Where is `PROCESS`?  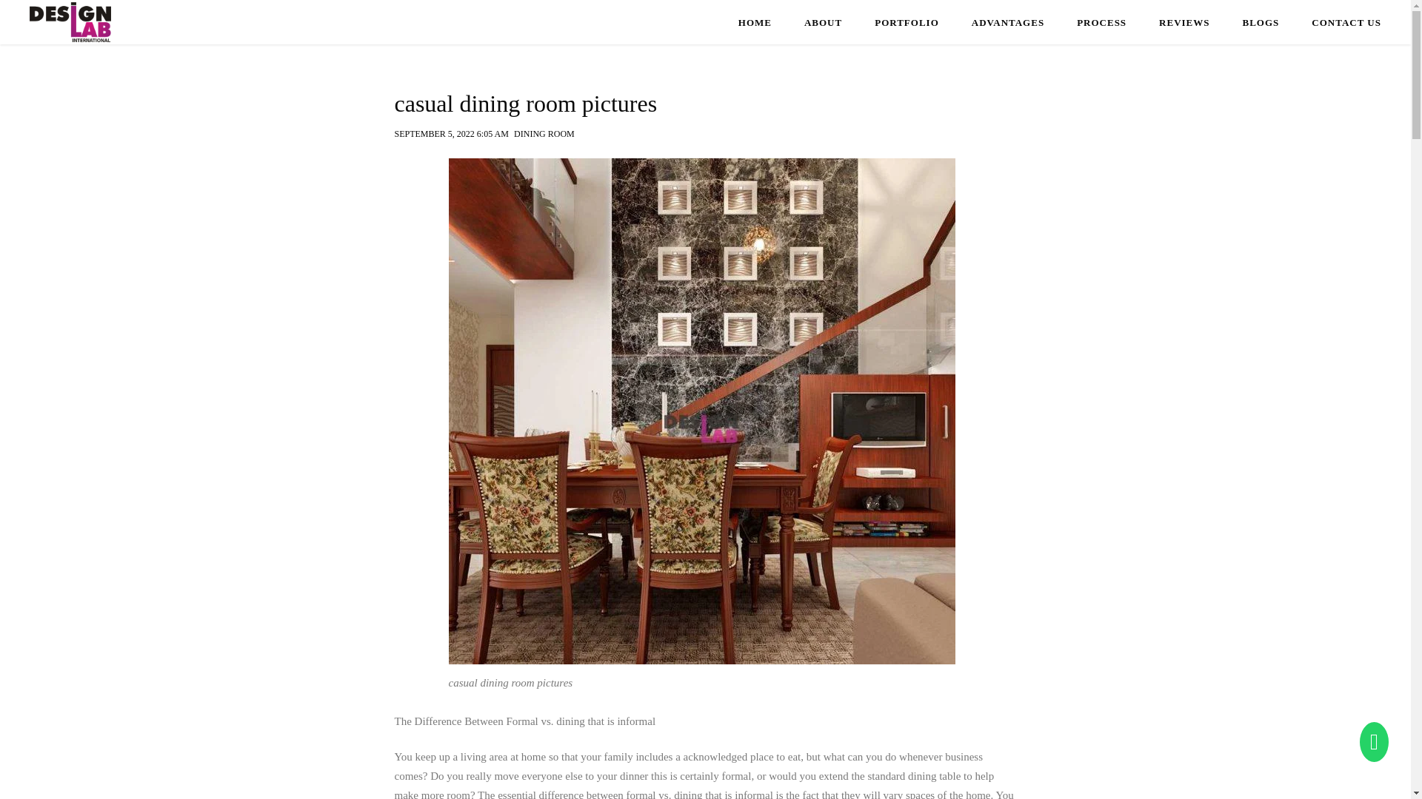
PROCESS is located at coordinates (1101, 24).